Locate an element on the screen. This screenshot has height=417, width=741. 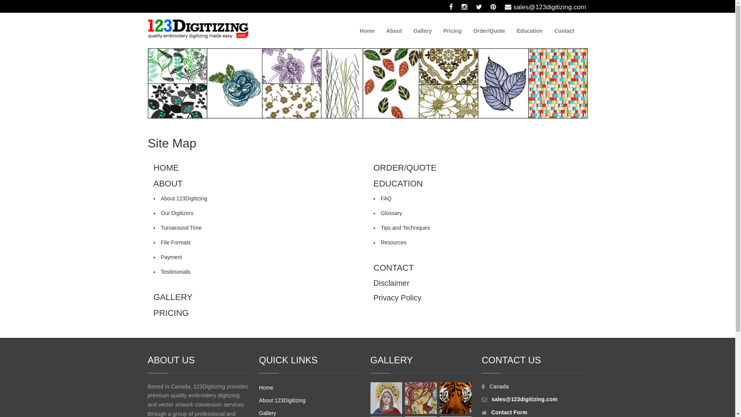
Our Digitizers is located at coordinates (177, 213).